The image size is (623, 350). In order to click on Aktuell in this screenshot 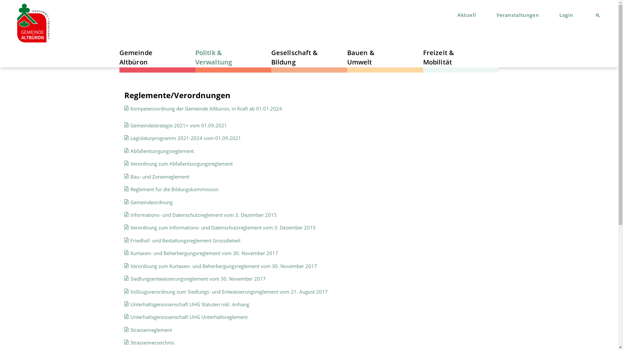, I will do `click(466, 15)`.